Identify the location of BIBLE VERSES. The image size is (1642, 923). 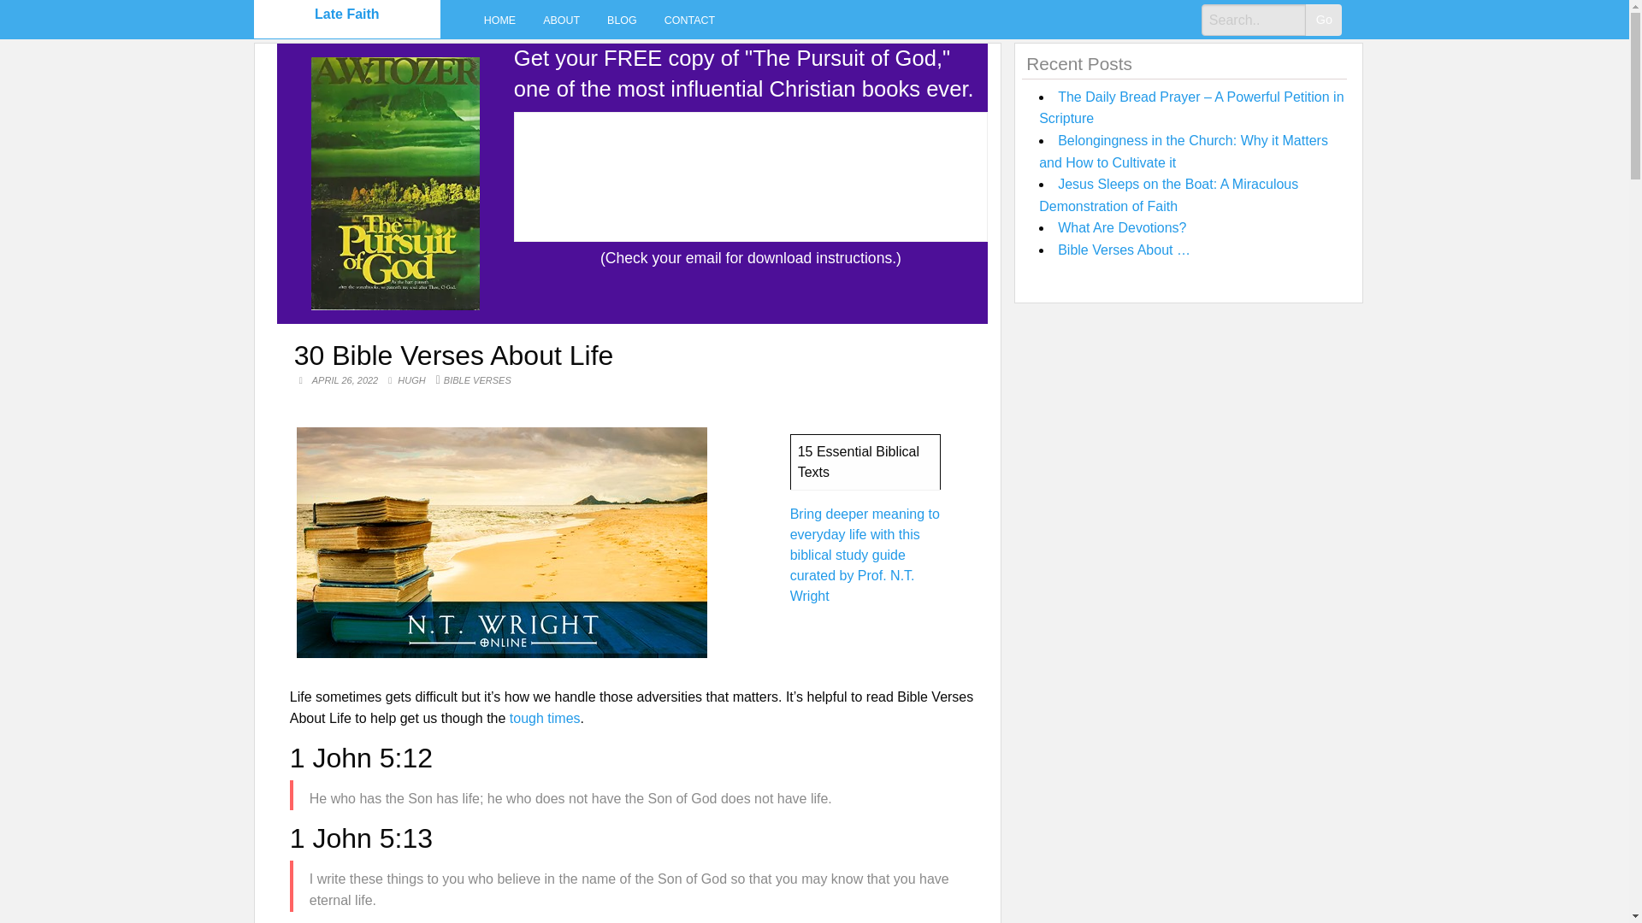
(477, 379).